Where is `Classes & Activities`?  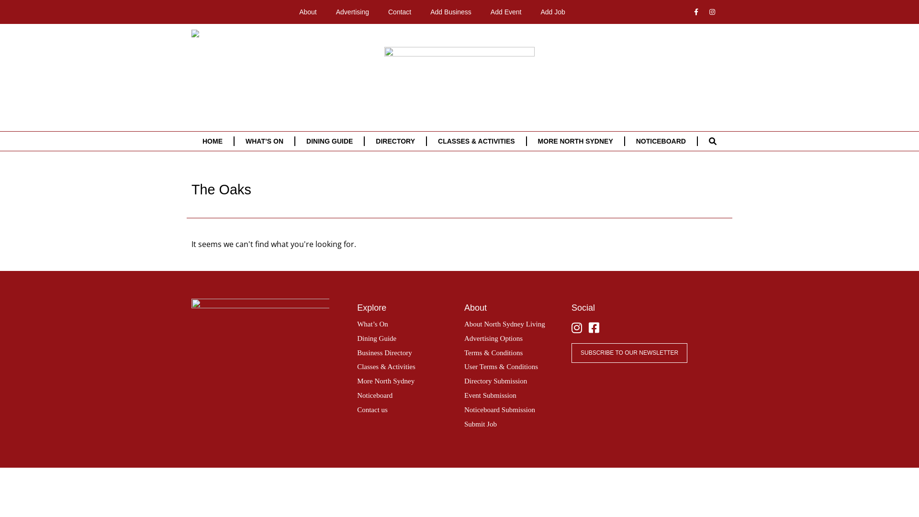
Classes & Activities is located at coordinates (386, 367).